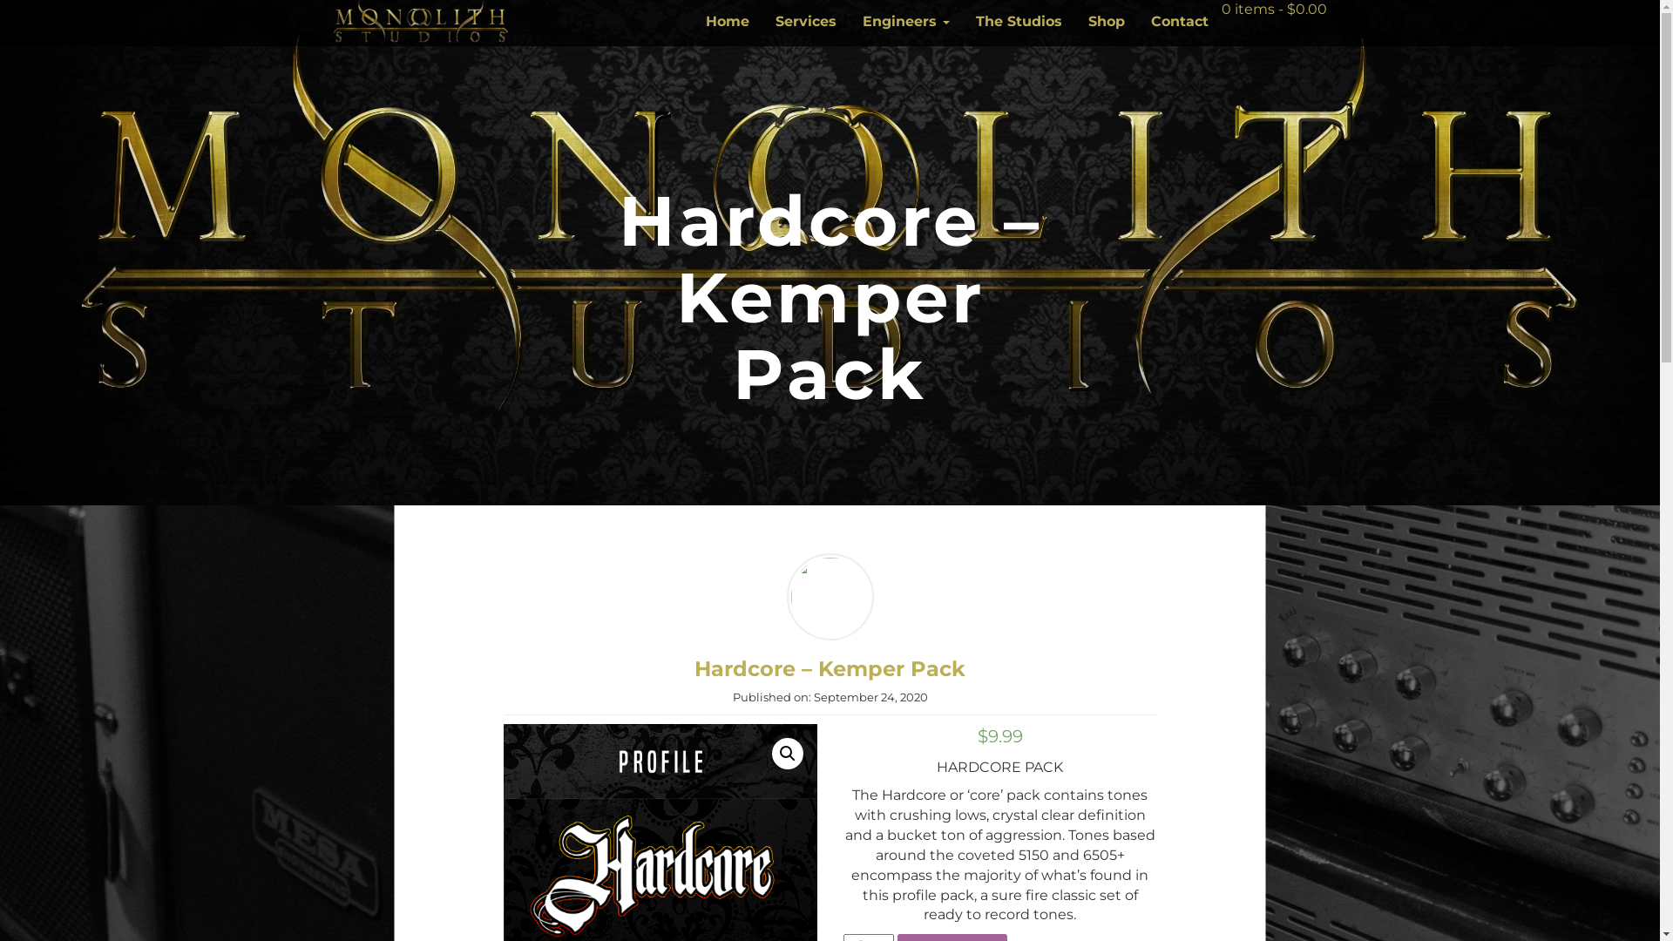 The height and width of the screenshot is (941, 1673). I want to click on Shop, so click(1107, 22).